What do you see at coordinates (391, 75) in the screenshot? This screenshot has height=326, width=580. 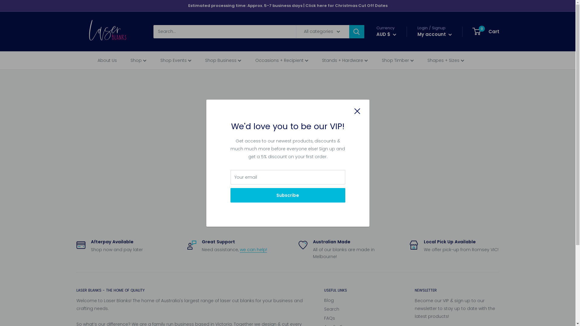 I see `USD` at bounding box center [391, 75].